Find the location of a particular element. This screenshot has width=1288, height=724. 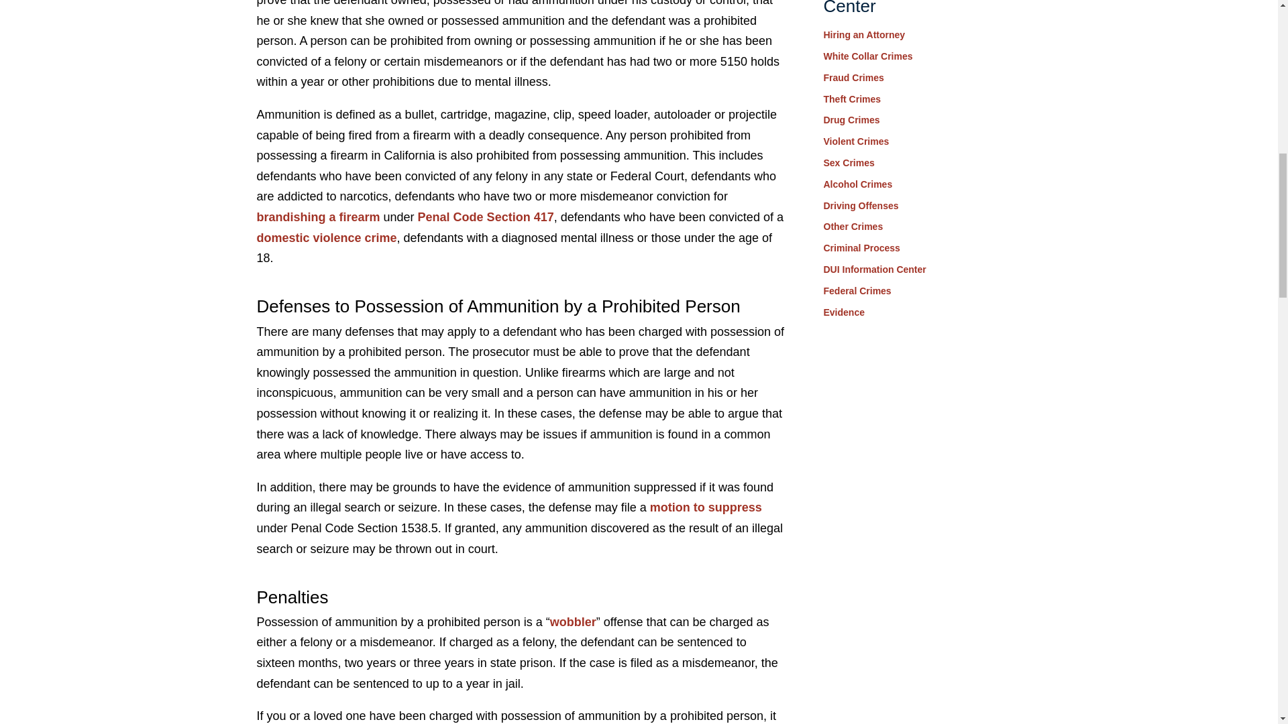

domestic violence crime is located at coordinates (326, 237).